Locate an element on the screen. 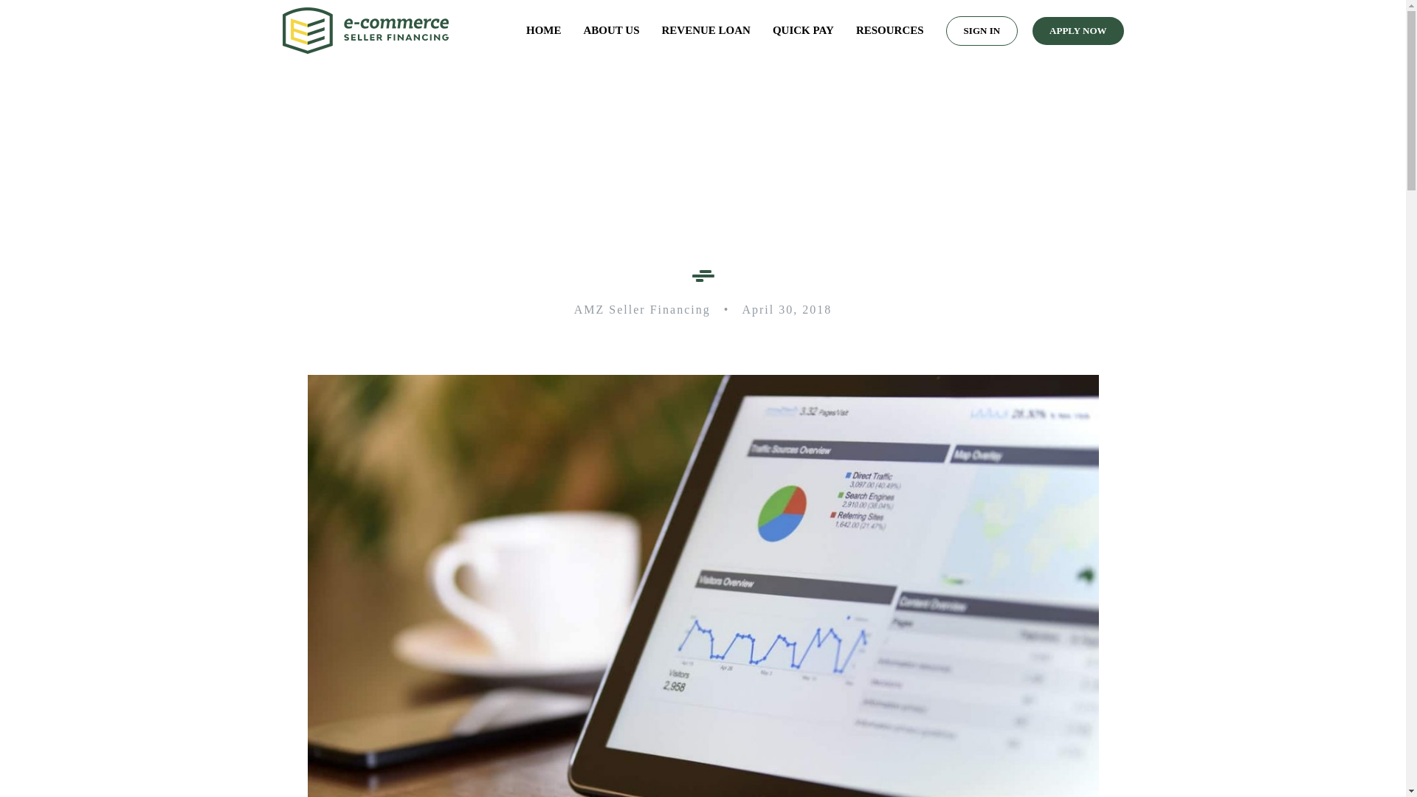 The image size is (1417, 797). SIGN IN is located at coordinates (982, 31).